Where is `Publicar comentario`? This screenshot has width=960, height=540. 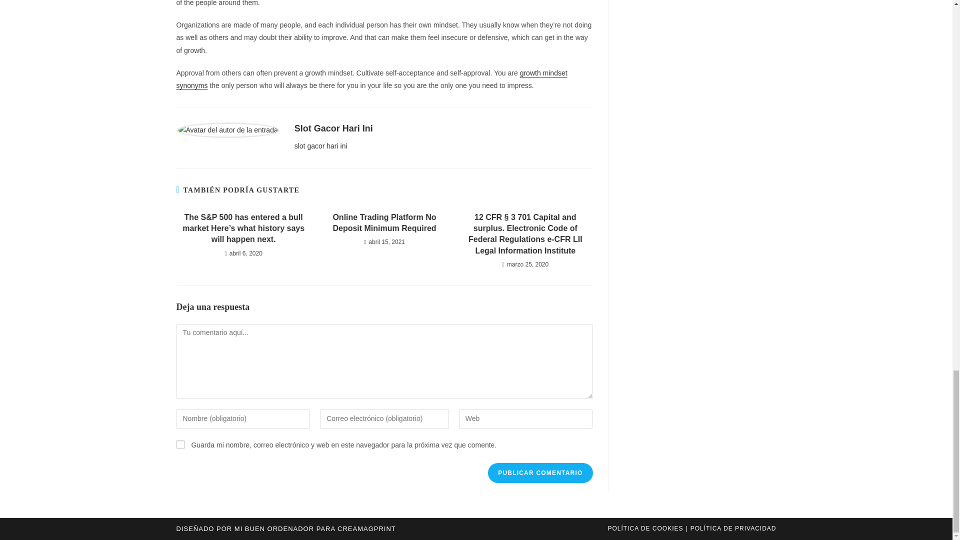 Publicar comentario is located at coordinates (540, 472).